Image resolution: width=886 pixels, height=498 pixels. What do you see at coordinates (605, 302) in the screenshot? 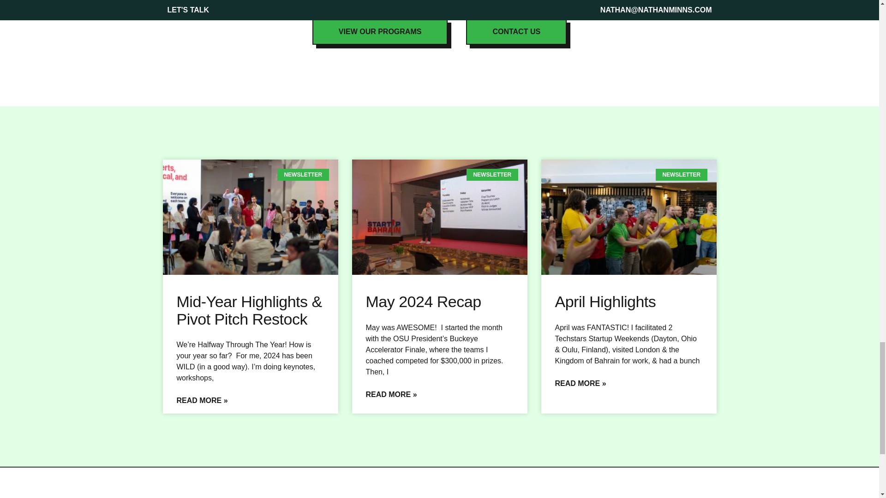
I see `April Highlights` at bounding box center [605, 302].